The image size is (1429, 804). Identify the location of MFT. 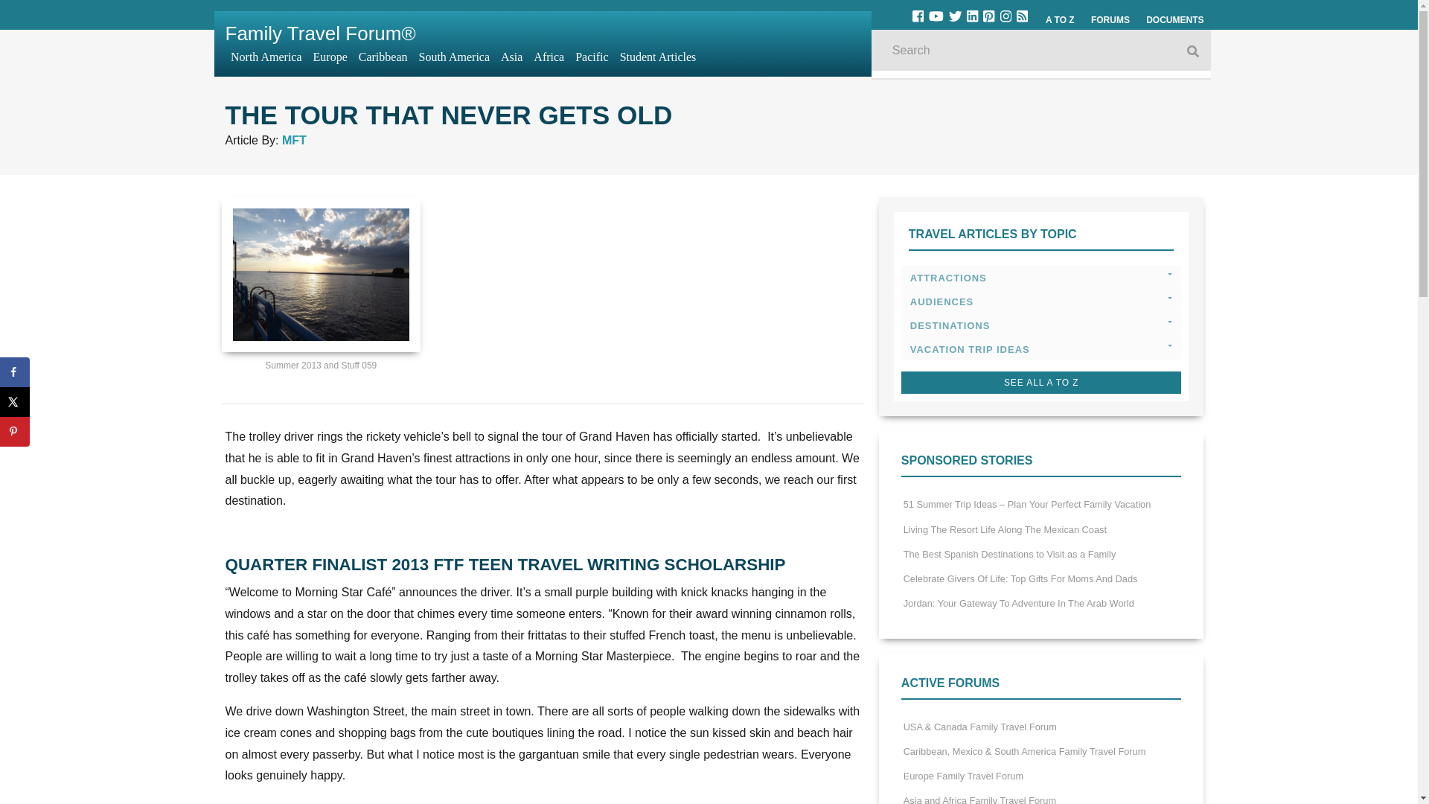
(294, 140).